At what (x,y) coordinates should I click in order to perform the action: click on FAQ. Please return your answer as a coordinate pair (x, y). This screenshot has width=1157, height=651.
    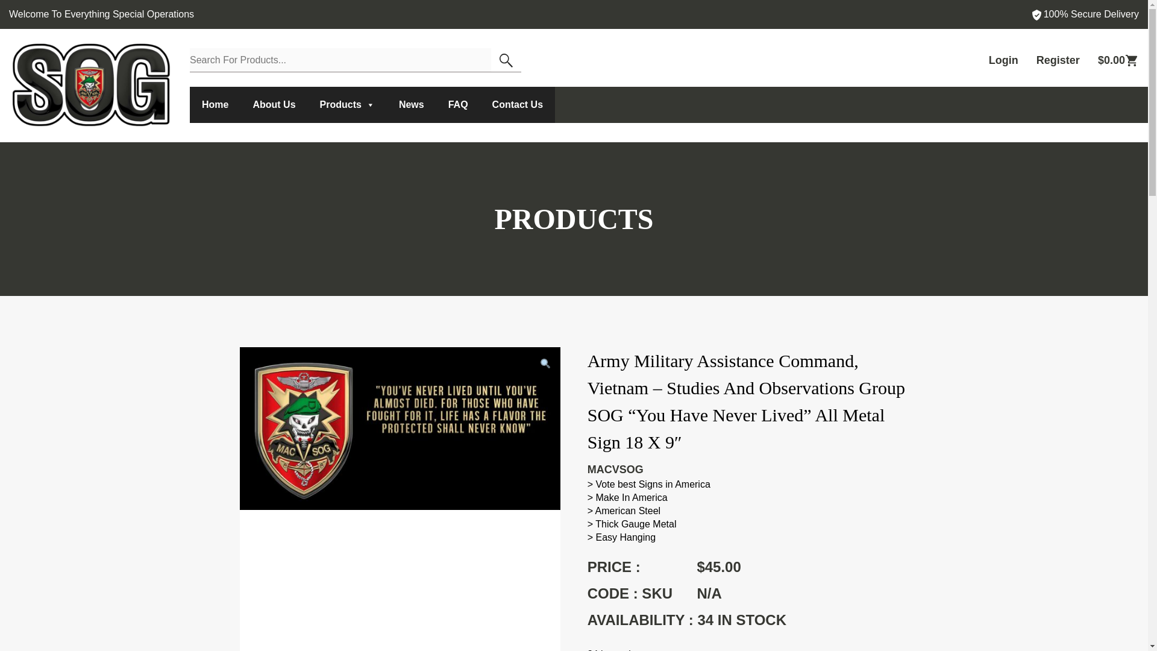
    Looking at the image, I should click on (458, 105).